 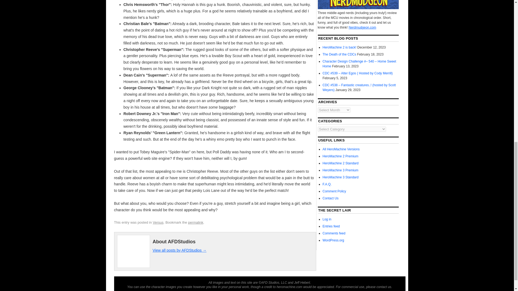 What do you see at coordinates (331, 198) in the screenshot?
I see `Contact Us` at bounding box center [331, 198].